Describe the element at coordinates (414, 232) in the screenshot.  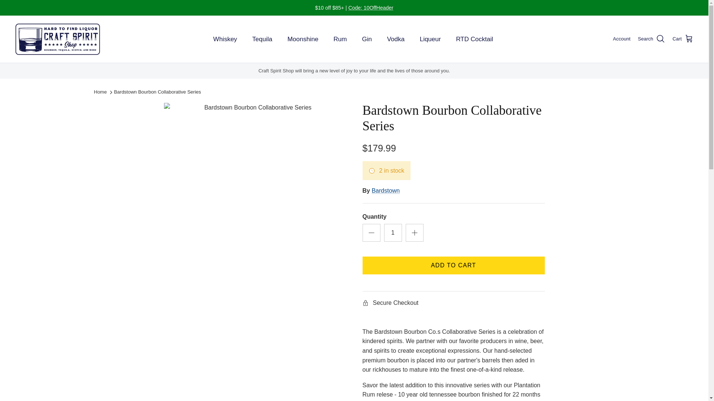
I see `Plus` at that location.